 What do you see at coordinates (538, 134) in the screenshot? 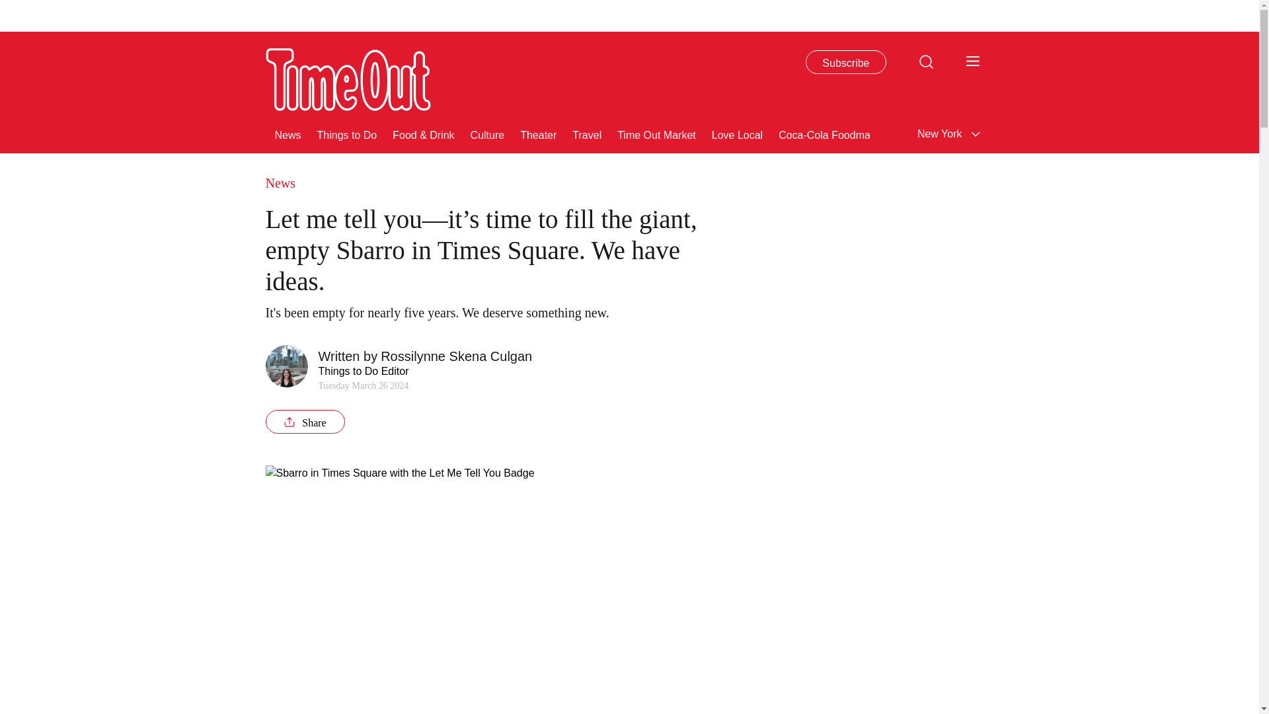
I see `Theater` at bounding box center [538, 134].